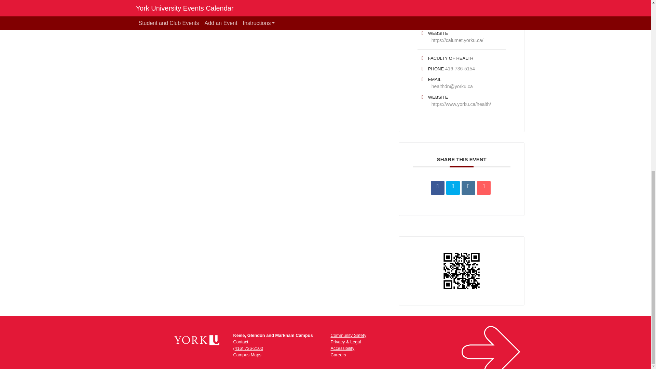 The width and height of the screenshot is (656, 369). Describe the element at coordinates (468, 188) in the screenshot. I see `Linkedin` at that location.